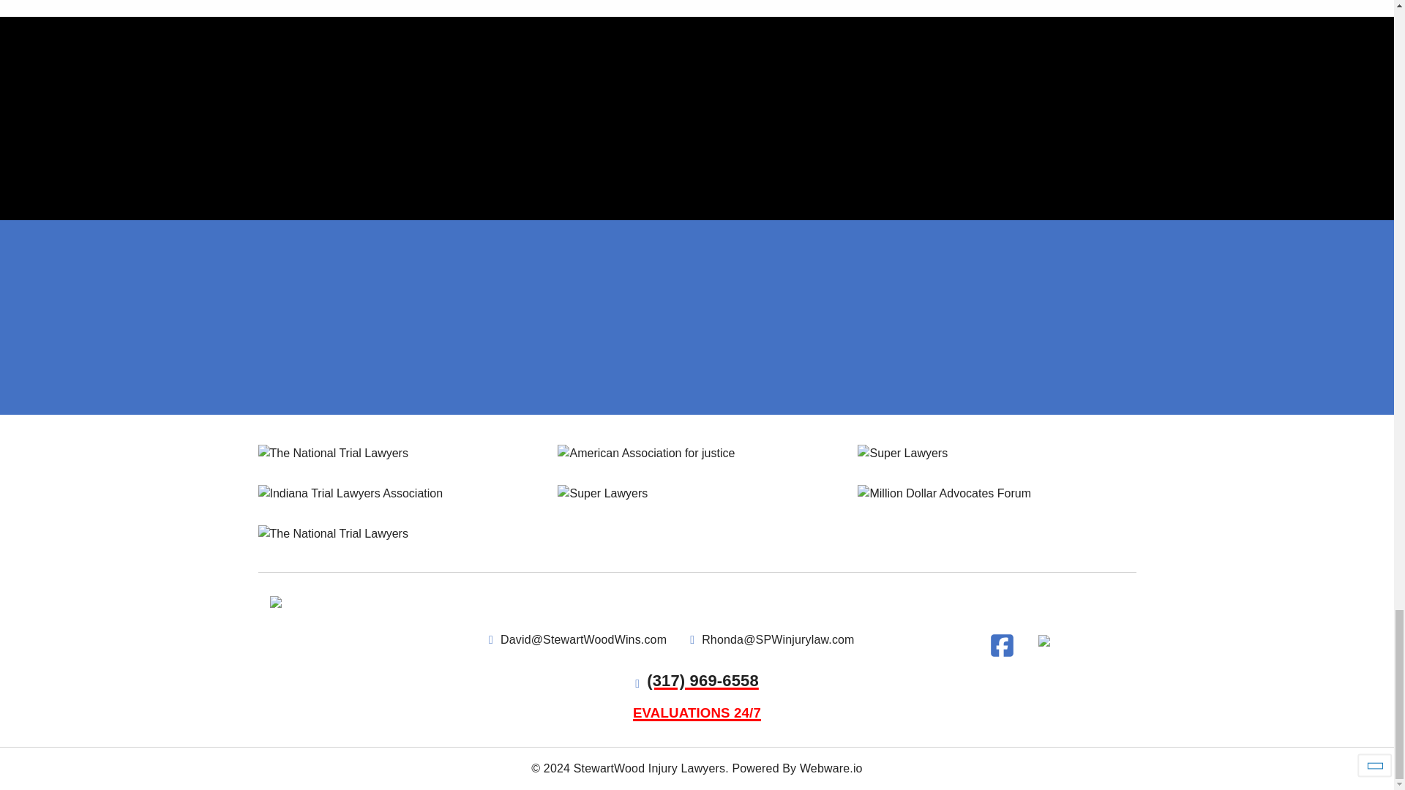  I want to click on Subscribe, so click(1070, 238).